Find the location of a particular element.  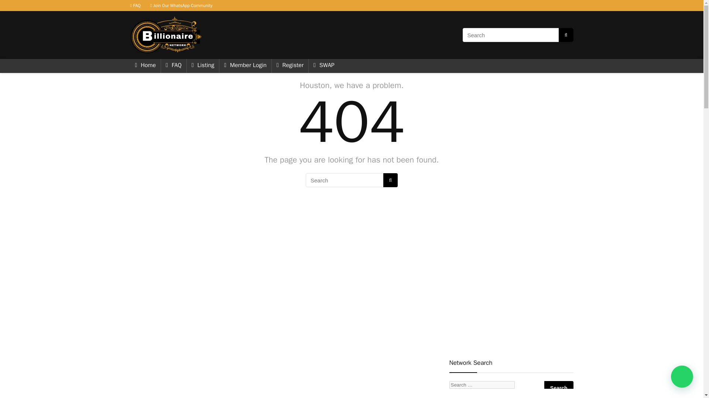

FAQ is located at coordinates (174, 66).